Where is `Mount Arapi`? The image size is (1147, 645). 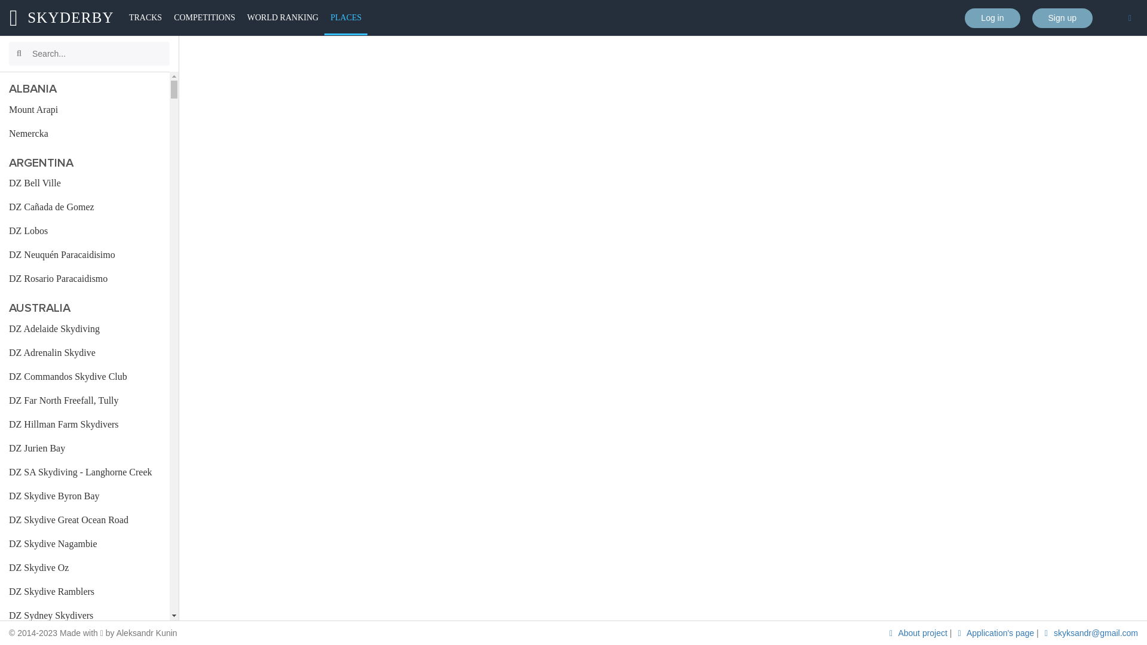
Mount Arapi is located at coordinates (85, 110).